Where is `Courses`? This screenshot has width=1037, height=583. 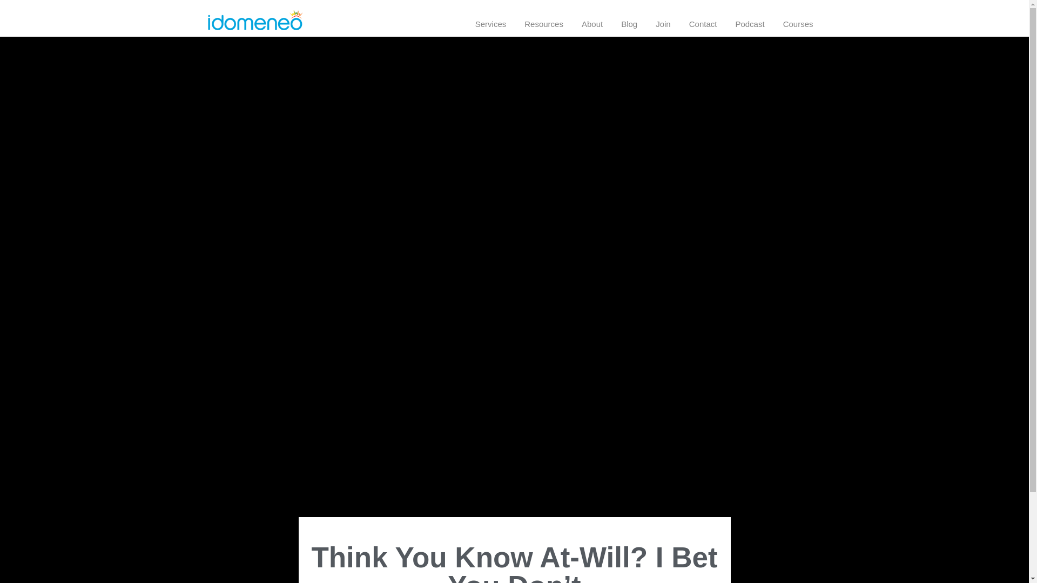 Courses is located at coordinates (798, 24).